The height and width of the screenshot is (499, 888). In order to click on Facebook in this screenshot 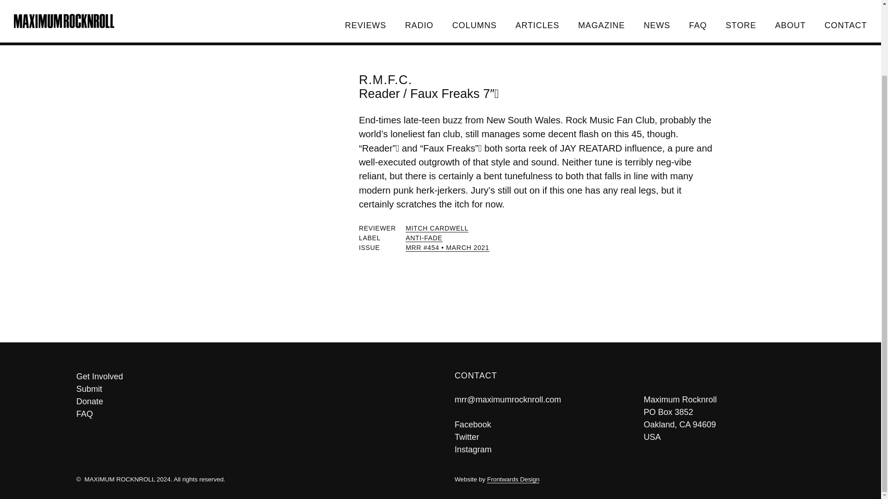, I will do `click(473, 424)`.